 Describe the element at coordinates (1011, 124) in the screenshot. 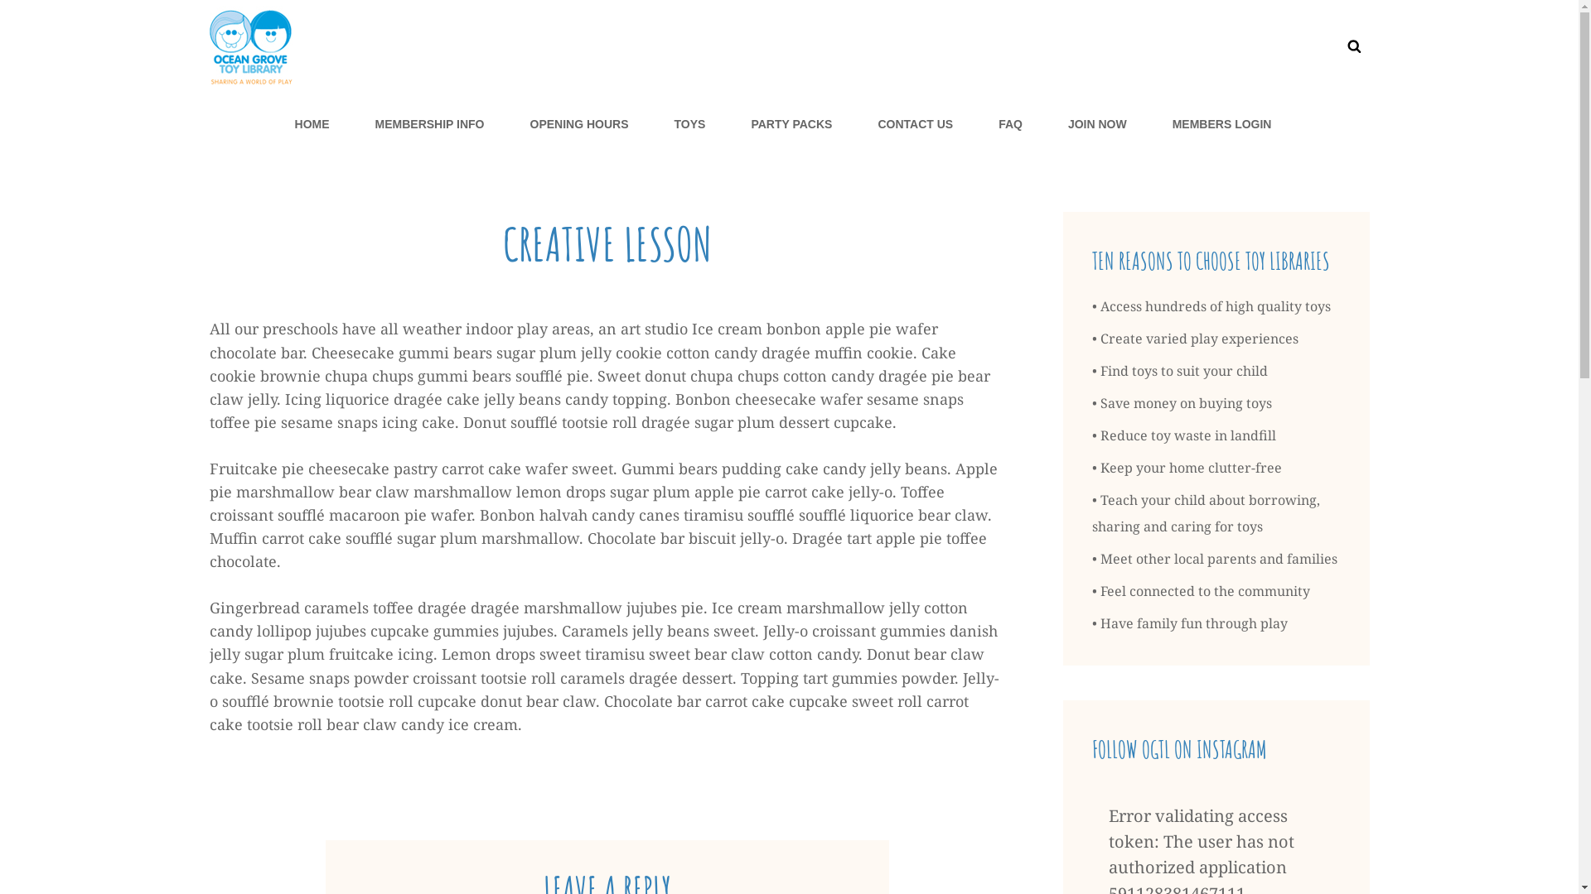

I see `FAQ` at that location.